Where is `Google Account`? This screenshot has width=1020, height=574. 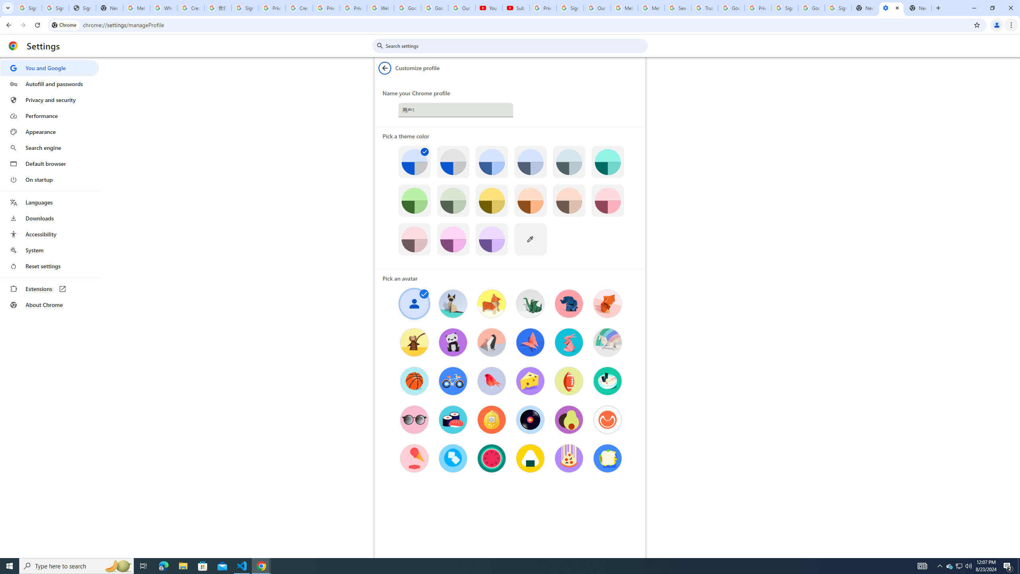
Google Account is located at coordinates (434, 8).